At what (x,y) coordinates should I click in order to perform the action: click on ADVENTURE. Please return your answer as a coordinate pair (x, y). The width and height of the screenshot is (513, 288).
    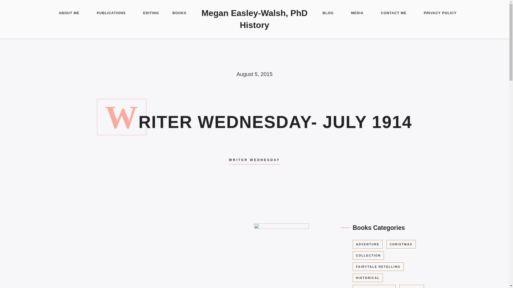
    Looking at the image, I should click on (368, 244).